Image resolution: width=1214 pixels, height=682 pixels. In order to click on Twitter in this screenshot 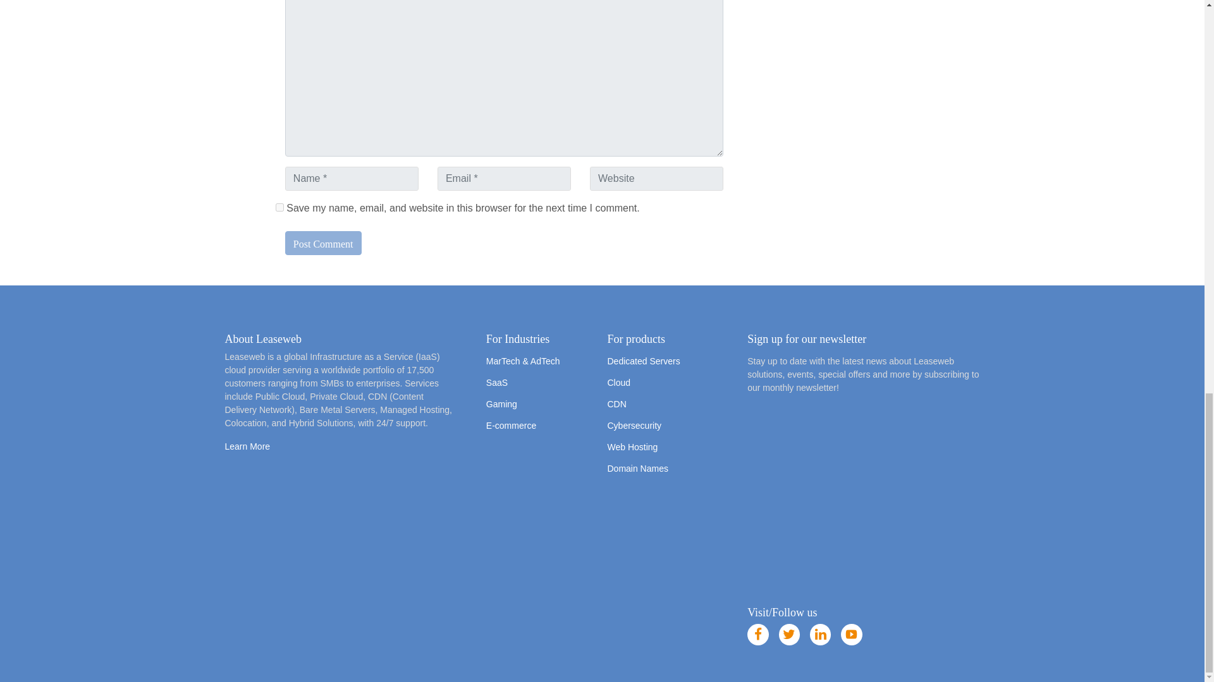, I will do `click(789, 634)`.